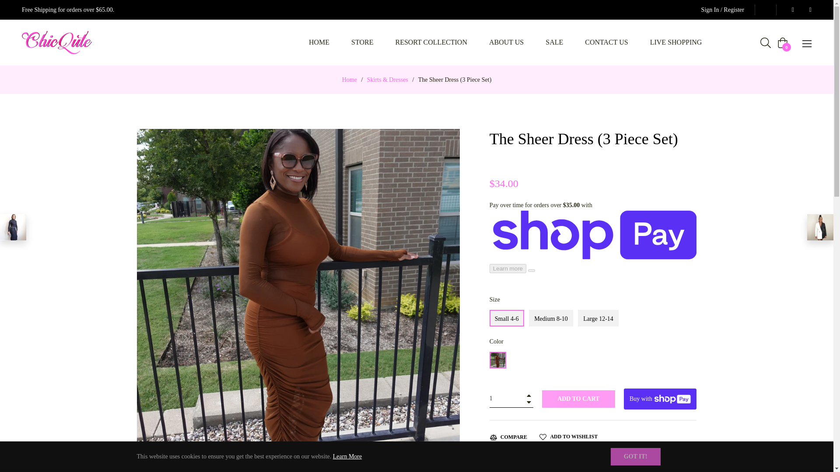 The width and height of the screenshot is (840, 472). I want to click on RESORT COLLECTION, so click(430, 43).